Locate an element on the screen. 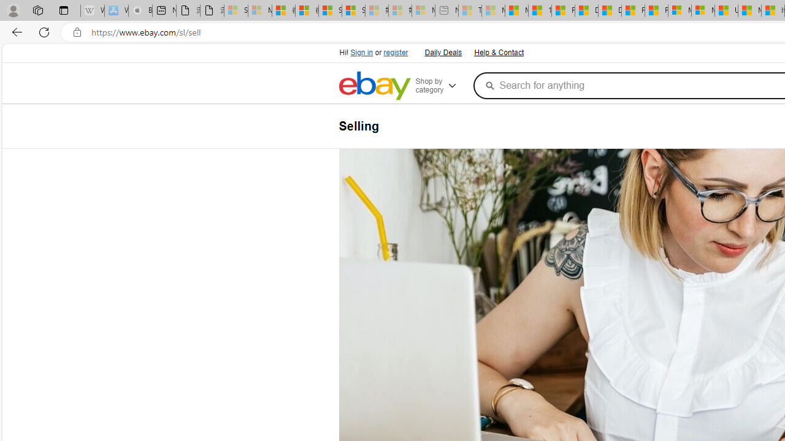  Food and Drink - MSN is located at coordinates (563, 11).